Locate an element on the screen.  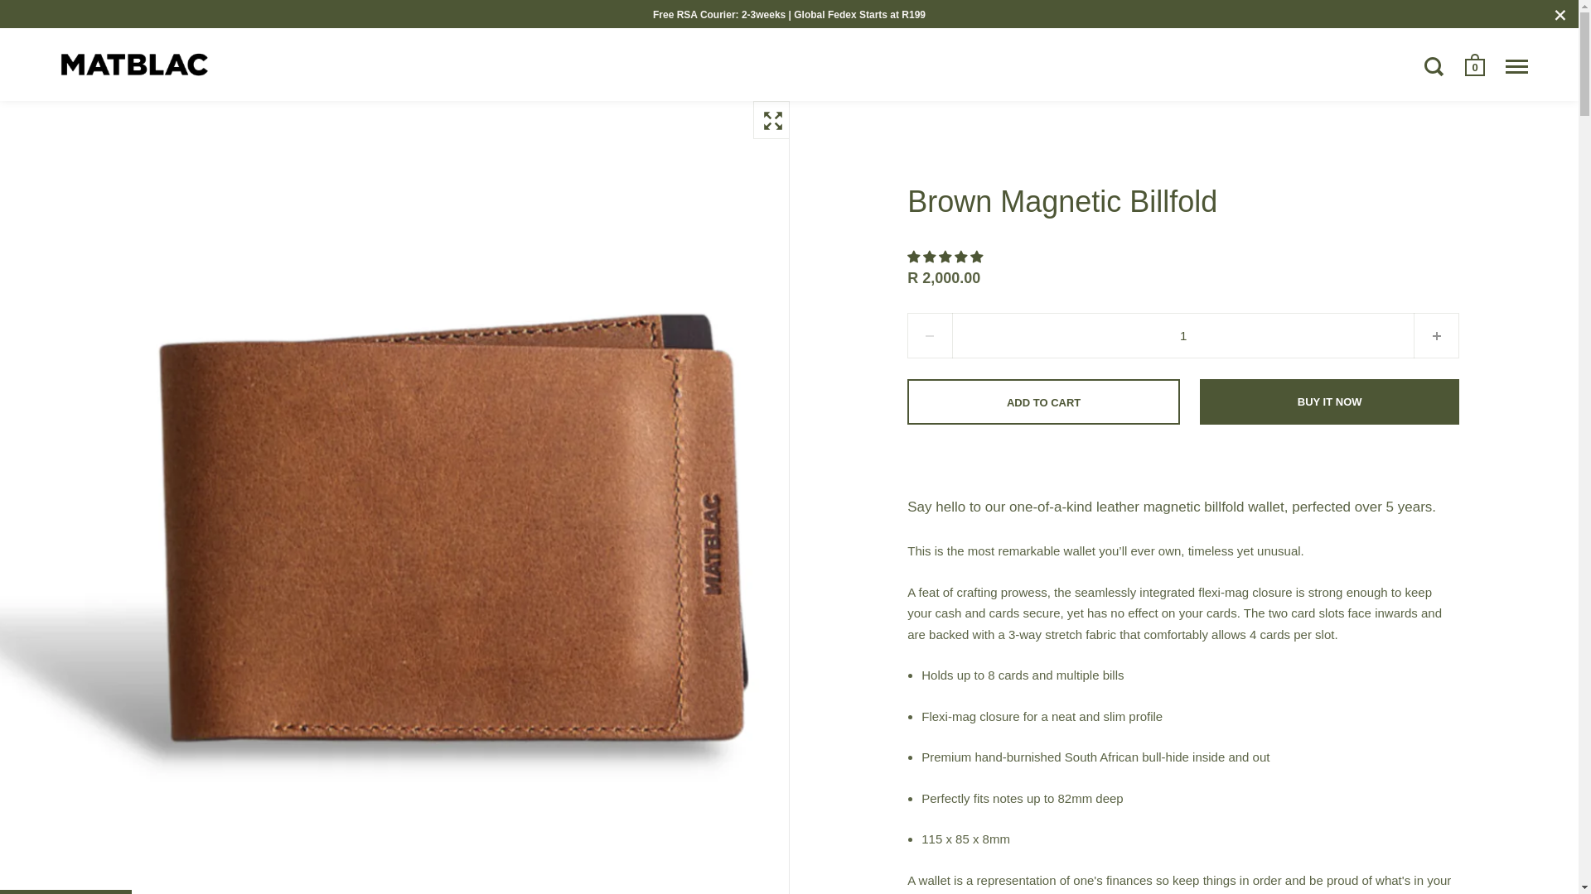
BUY IT NOW is located at coordinates (1329, 401).